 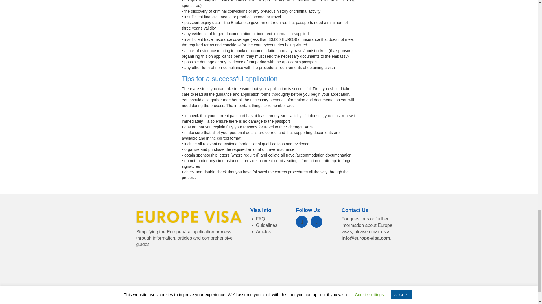 What do you see at coordinates (260, 219) in the screenshot?
I see `FAQ` at bounding box center [260, 219].